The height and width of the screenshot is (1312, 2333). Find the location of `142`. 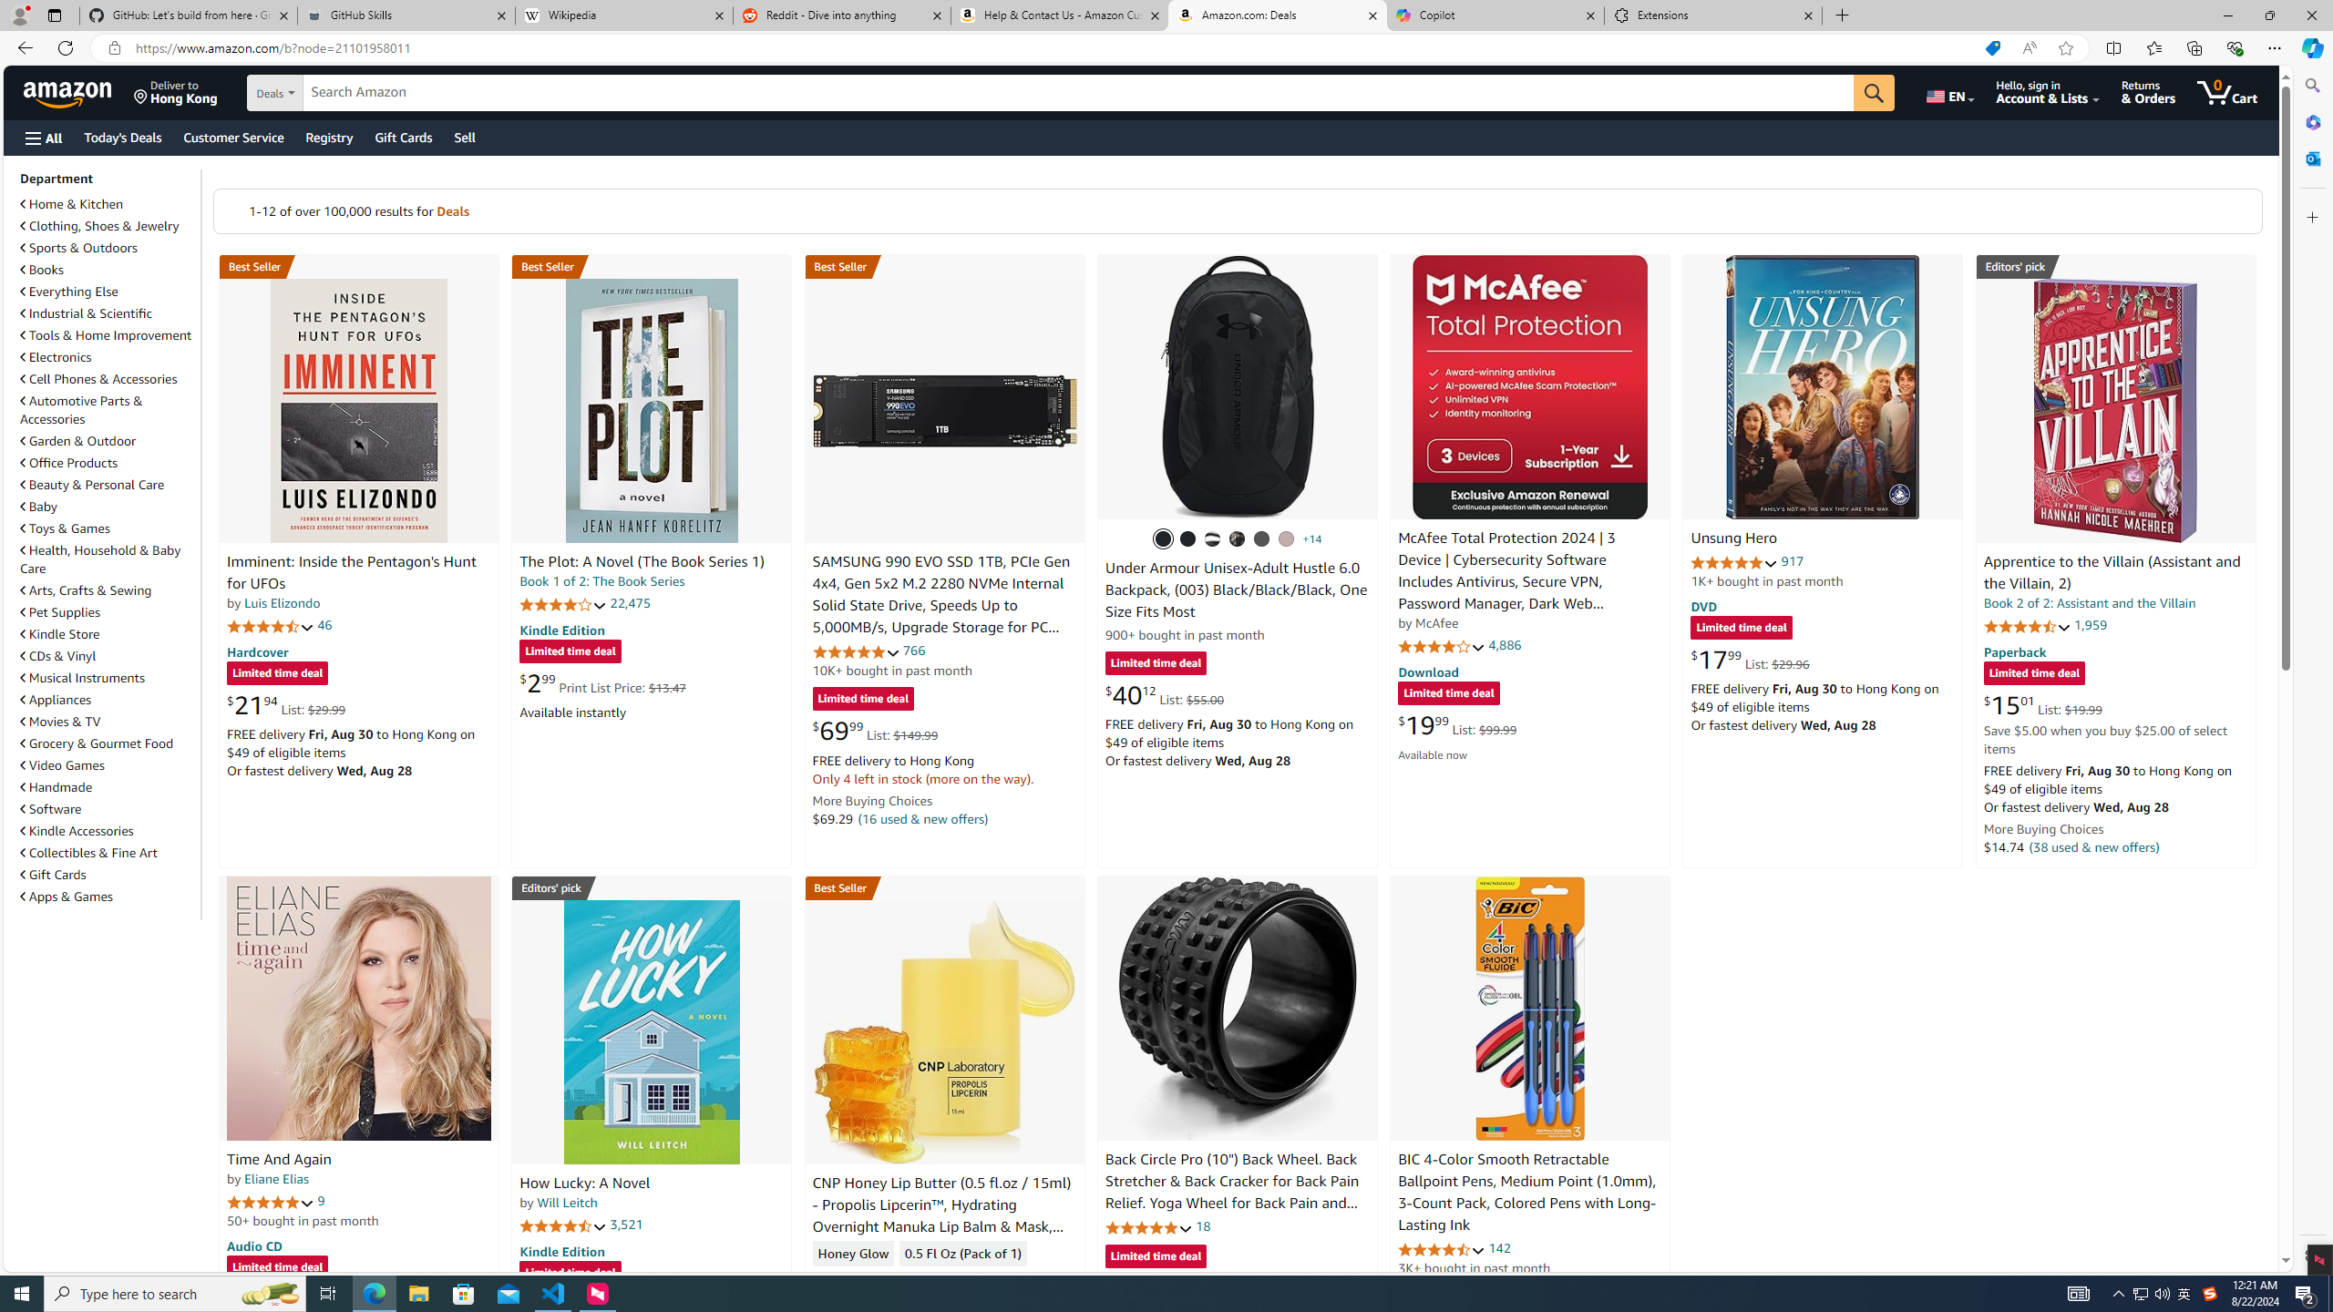

142 is located at coordinates (1500, 1248).